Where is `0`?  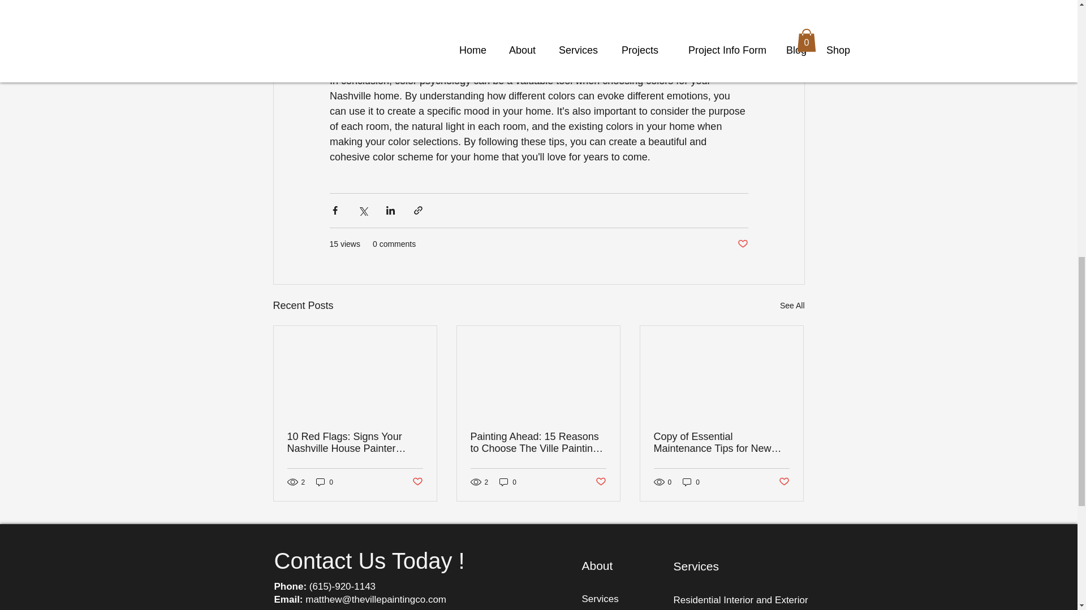
0 is located at coordinates (325, 481).